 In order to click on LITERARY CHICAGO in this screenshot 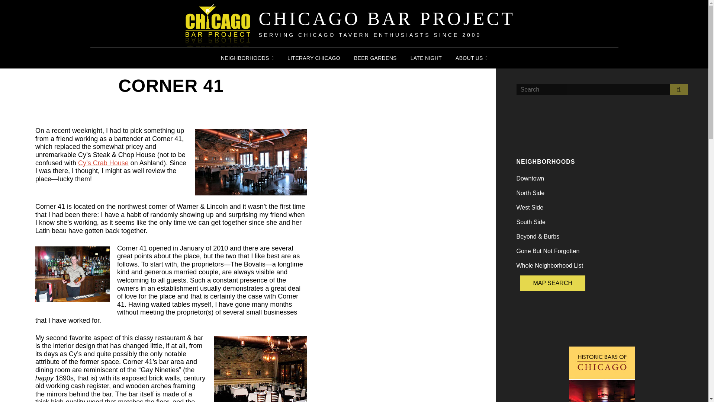, I will do `click(314, 58)`.